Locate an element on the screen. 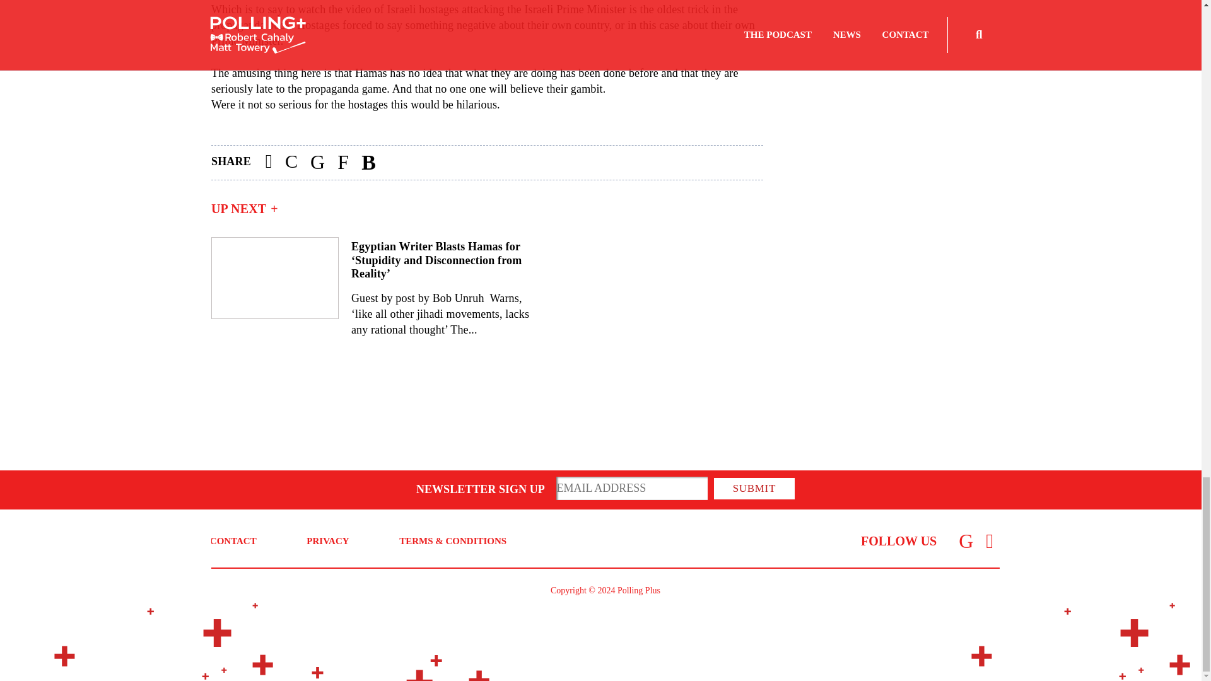 This screenshot has width=1211, height=681. Share on Facebook is located at coordinates (269, 163).